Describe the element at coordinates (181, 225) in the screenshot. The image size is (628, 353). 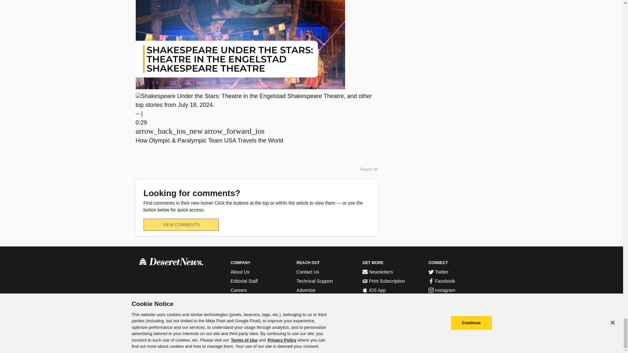
I see `VIEW COMMENTS` at that location.